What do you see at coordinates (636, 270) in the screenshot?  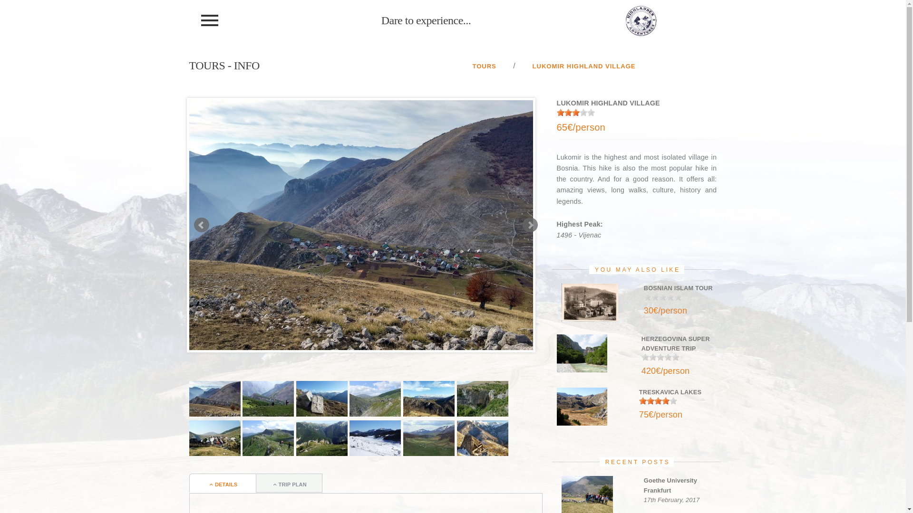 I see `YOU MAY ALSO LIKE` at bounding box center [636, 270].